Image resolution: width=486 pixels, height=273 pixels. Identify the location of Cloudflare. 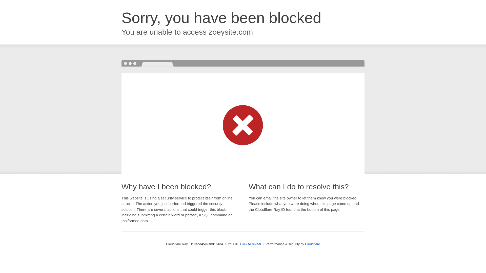
(312, 244).